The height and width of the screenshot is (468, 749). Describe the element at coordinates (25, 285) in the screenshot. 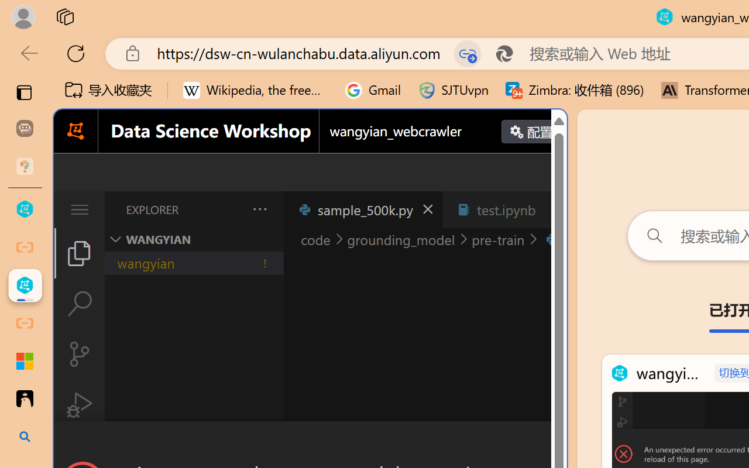

I see `wangyian_webcrawler - DSW` at that location.